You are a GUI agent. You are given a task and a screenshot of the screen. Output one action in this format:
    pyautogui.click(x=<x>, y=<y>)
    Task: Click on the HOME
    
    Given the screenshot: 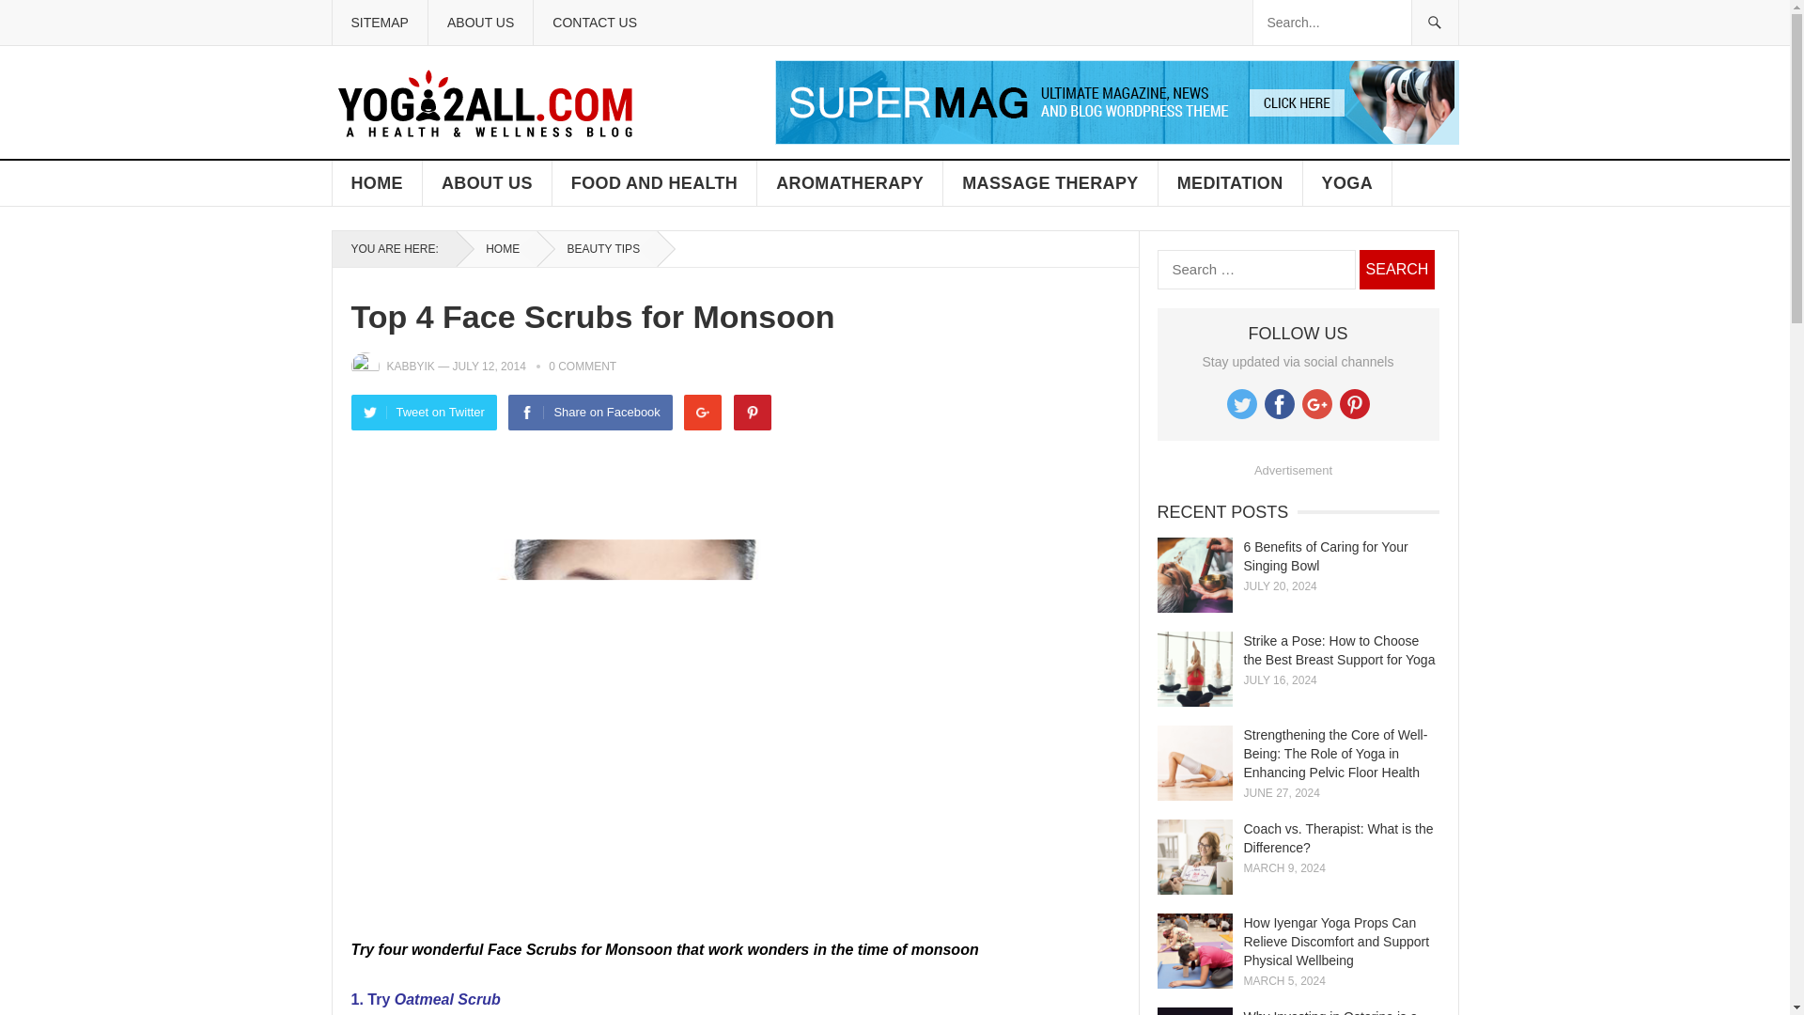 What is the action you would take?
    pyautogui.click(x=377, y=182)
    